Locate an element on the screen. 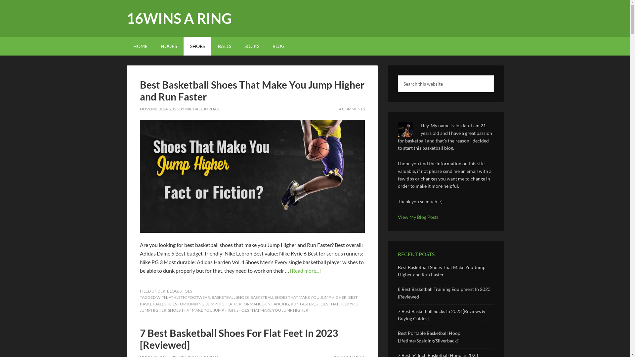 The image size is (635, 357). SHOES is located at coordinates (197, 46).